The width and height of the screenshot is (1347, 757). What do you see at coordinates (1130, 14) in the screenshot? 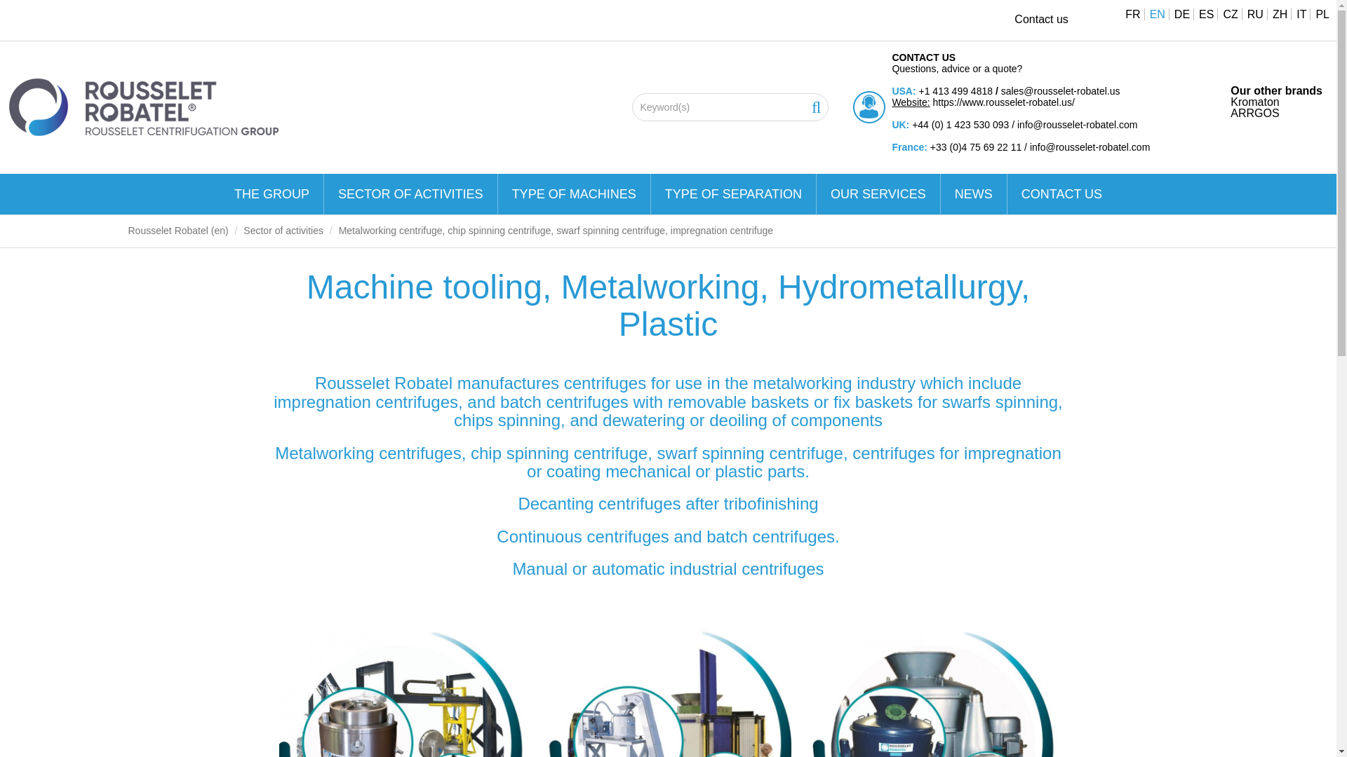
I see `FR` at bounding box center [1130, 14].